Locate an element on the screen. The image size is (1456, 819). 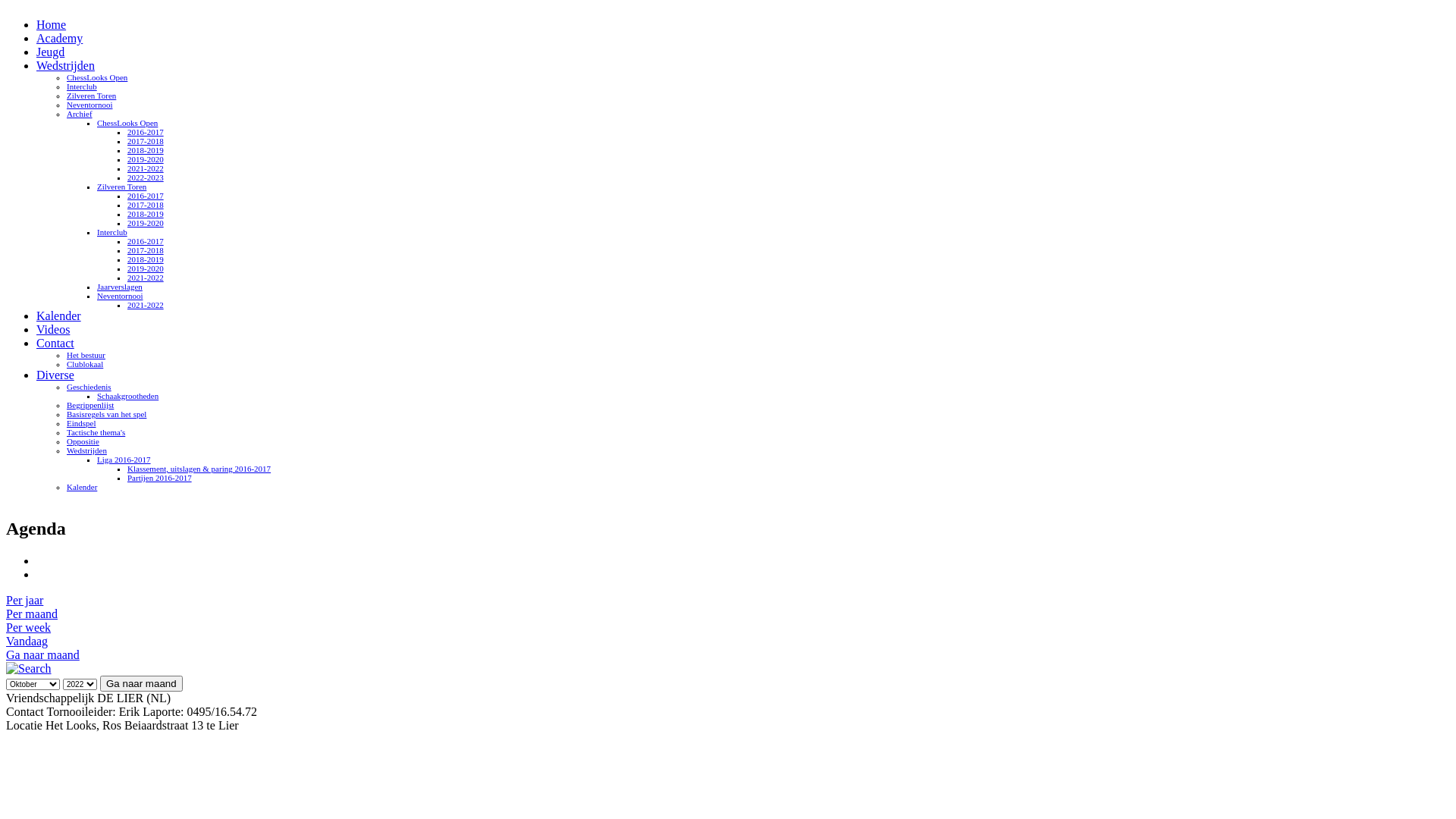
Oppositie is located at coordinates (83, 441).